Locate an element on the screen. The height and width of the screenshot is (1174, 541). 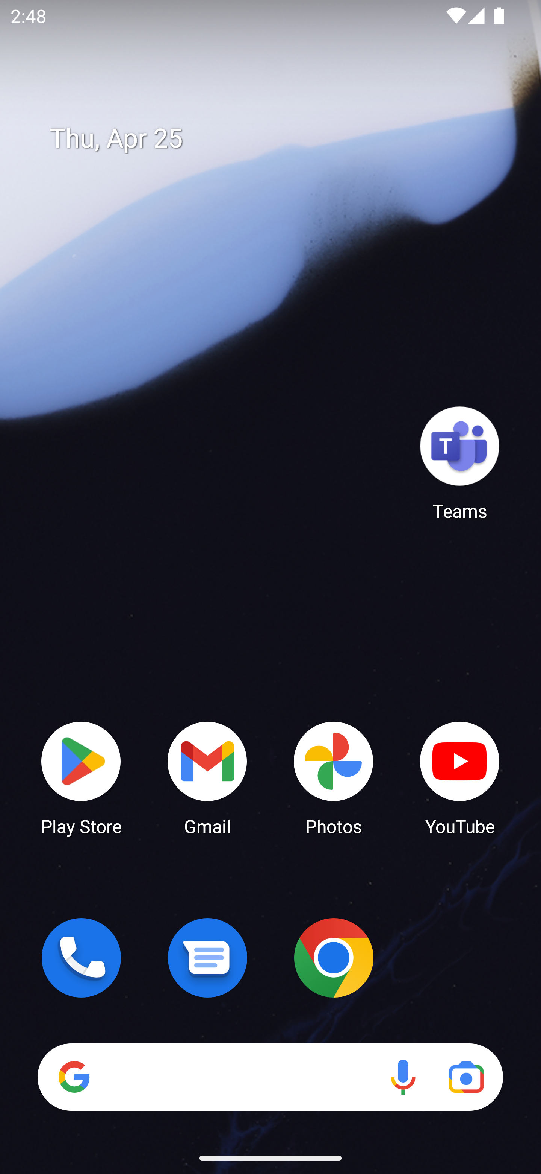
Gmail is located at coordinates (207, 777).